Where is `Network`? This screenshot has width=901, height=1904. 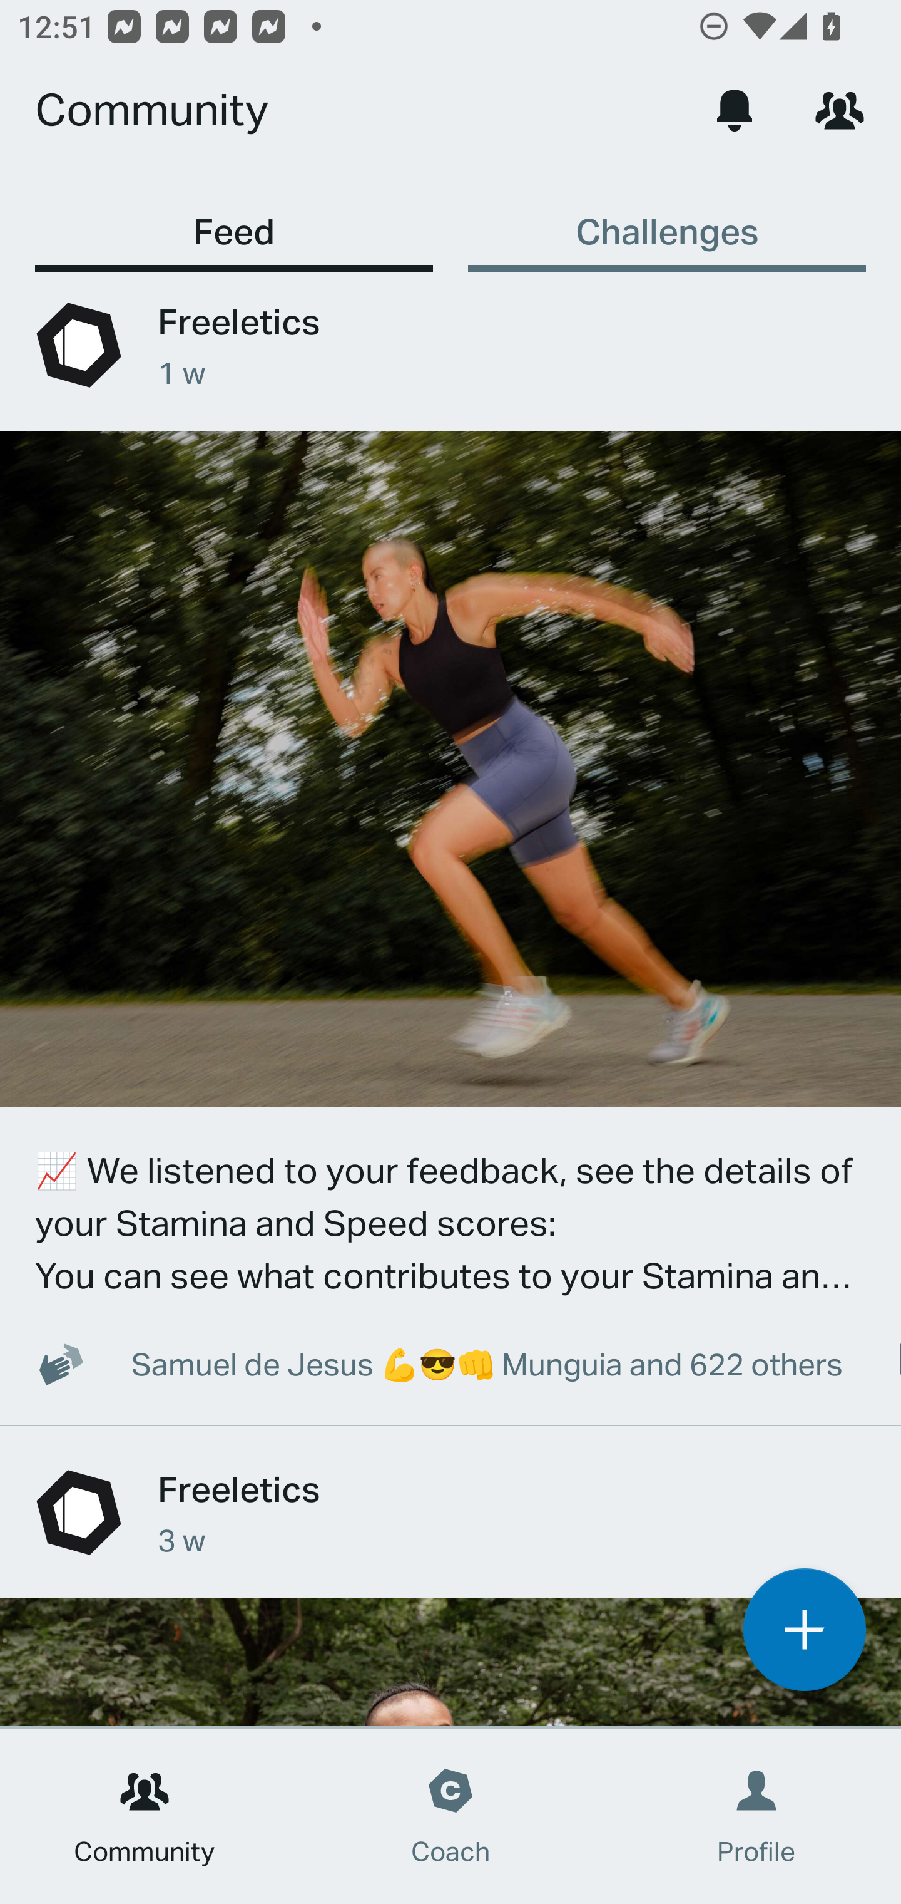 Network is located at coordinates (840, 109).